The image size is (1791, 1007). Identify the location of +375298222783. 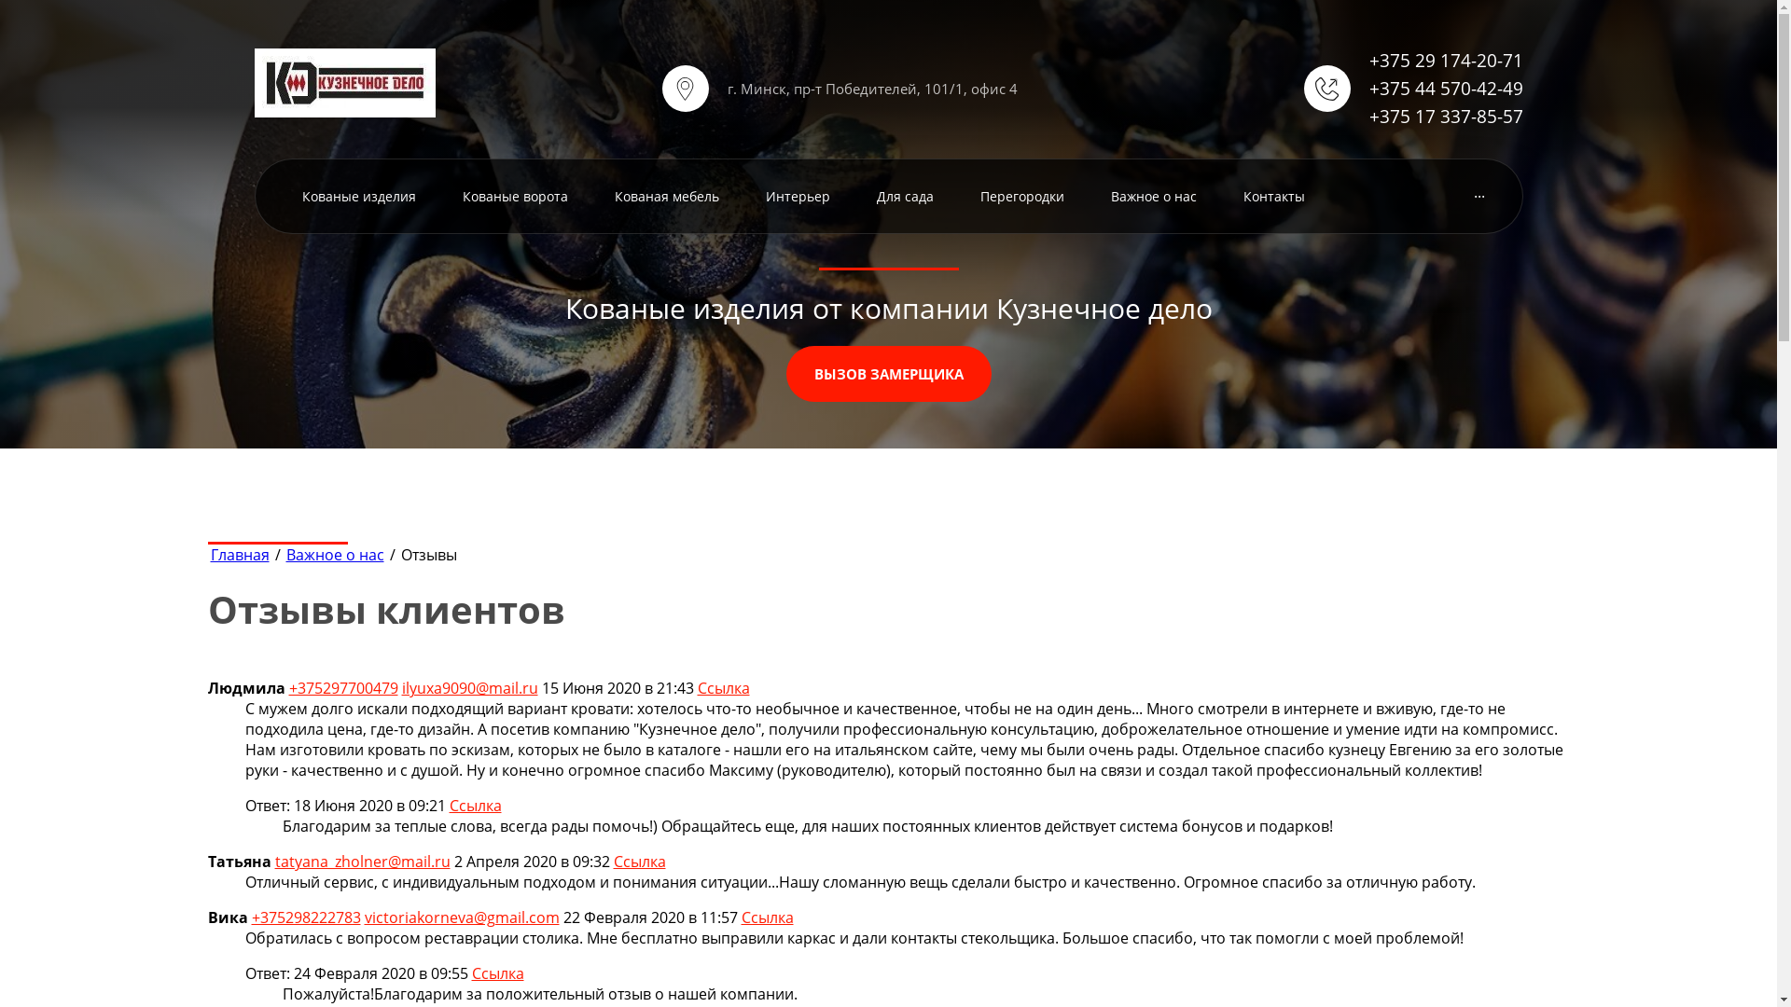
(306, 917).